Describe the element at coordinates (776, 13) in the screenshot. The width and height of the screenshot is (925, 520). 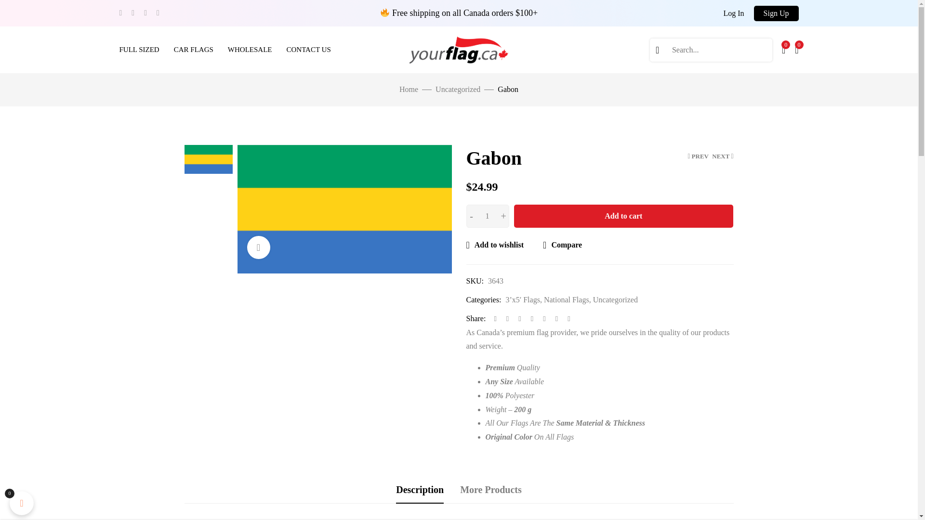
I see `Sign Up` at that location.